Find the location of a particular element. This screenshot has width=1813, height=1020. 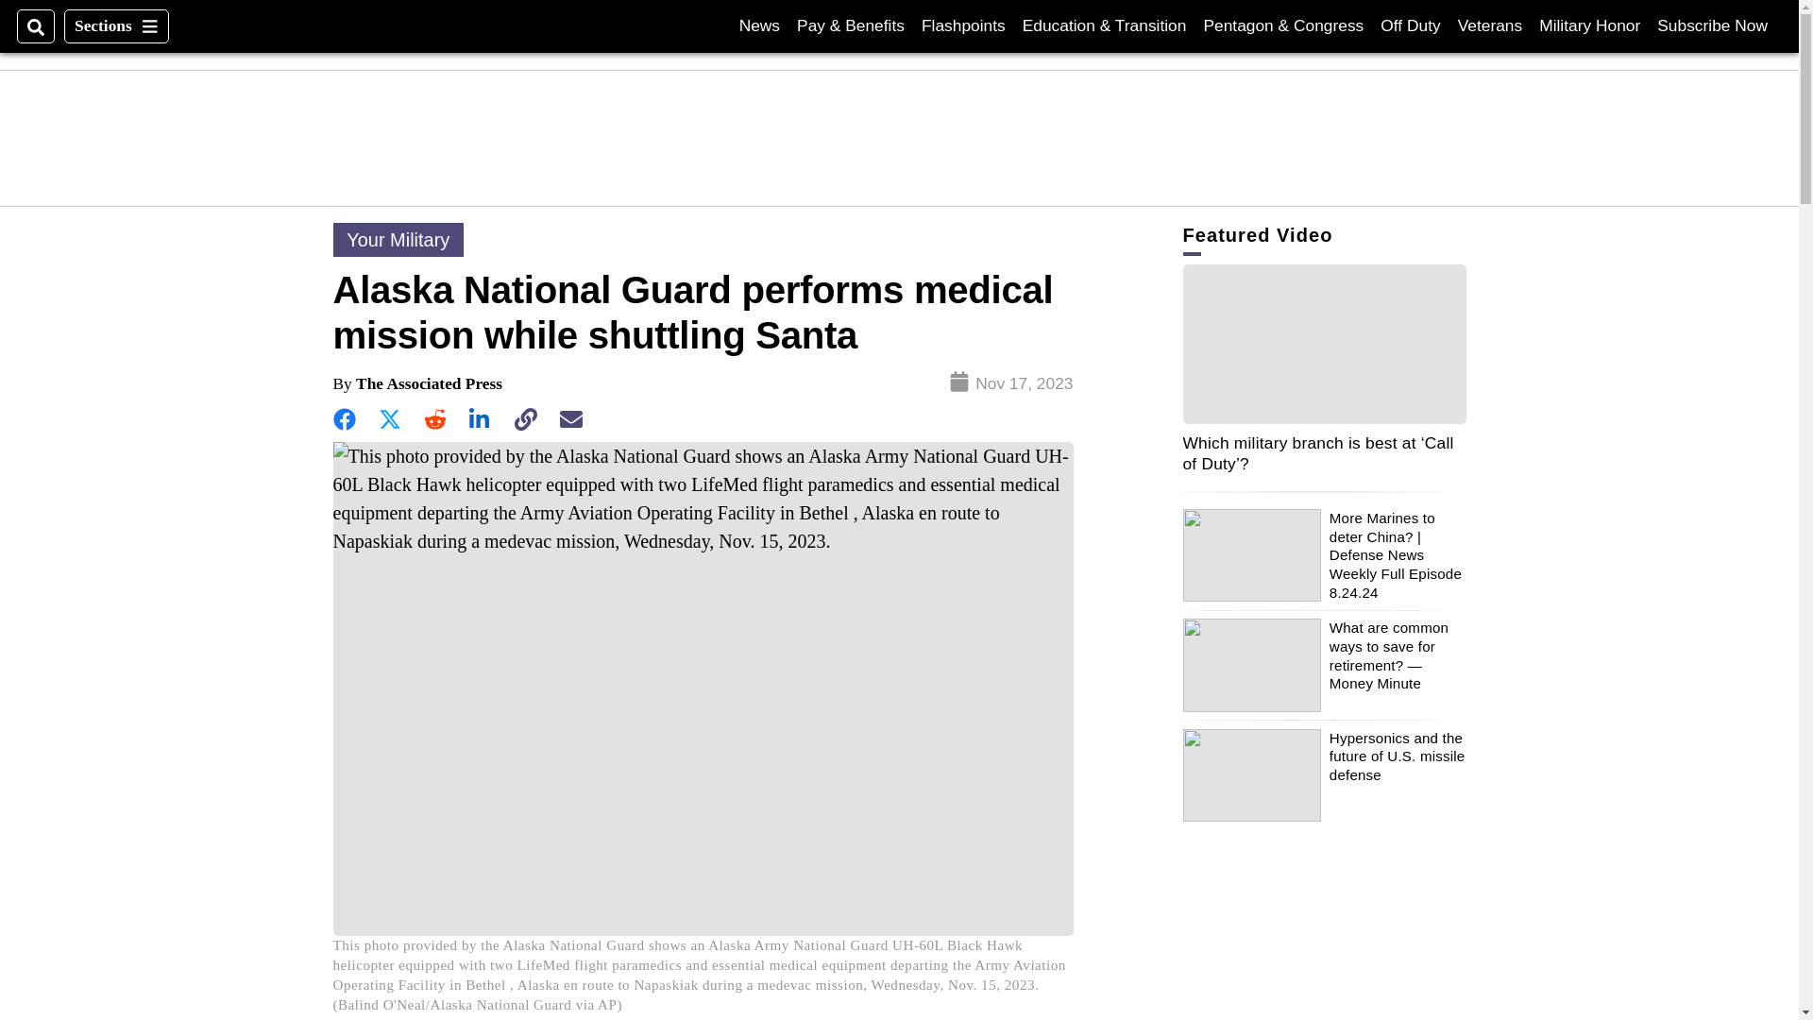

News is located at coordinates (759, 25).